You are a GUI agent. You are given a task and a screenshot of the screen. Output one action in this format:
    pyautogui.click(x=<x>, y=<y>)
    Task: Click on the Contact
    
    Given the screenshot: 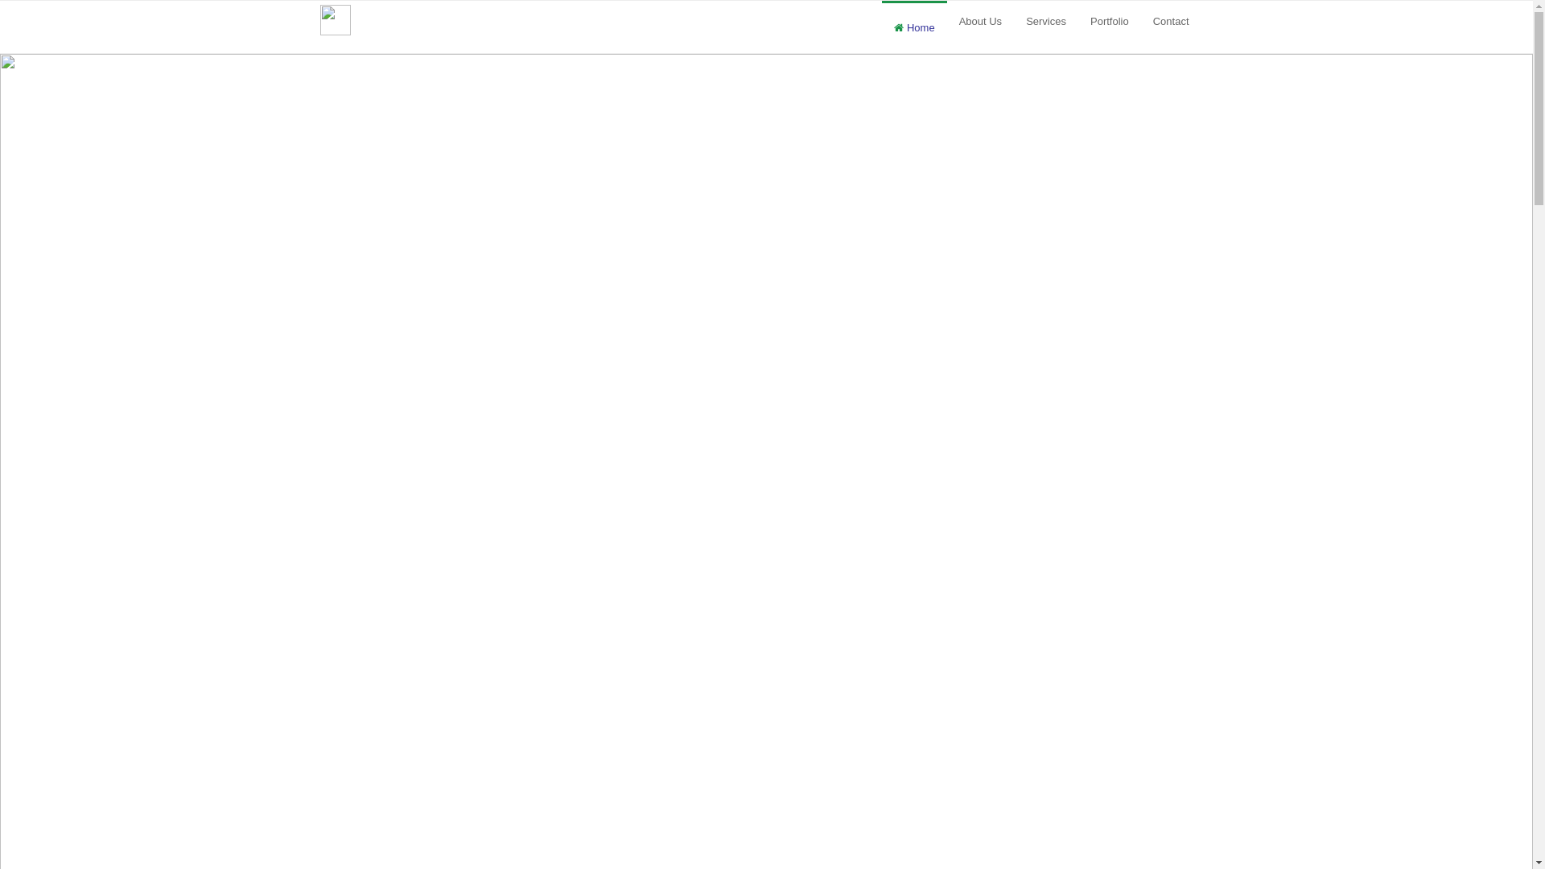 What is the action you would take?
    pyautogui.click(x=1172, y=23)
    